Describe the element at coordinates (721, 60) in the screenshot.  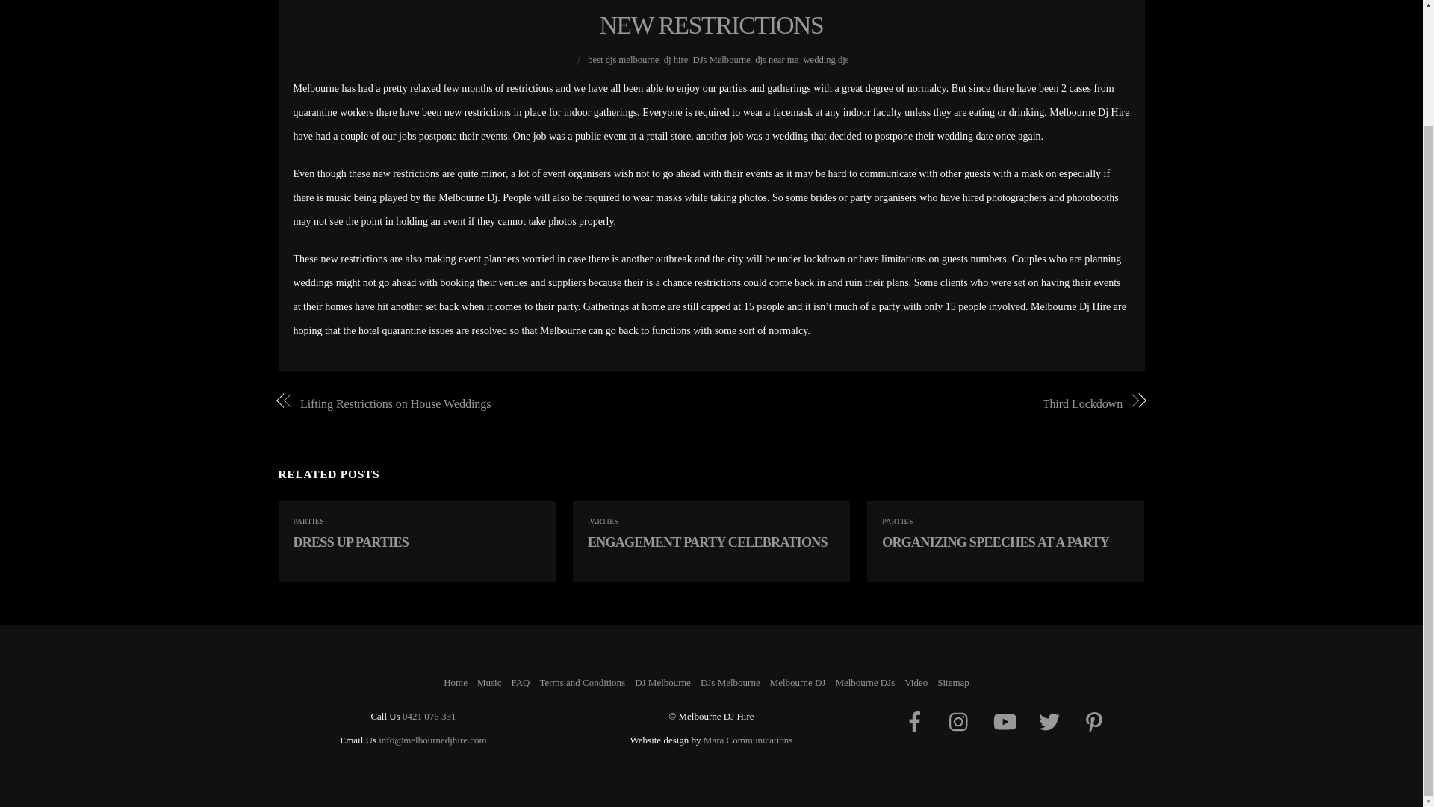
I see `DJs Melbourne` at that location.